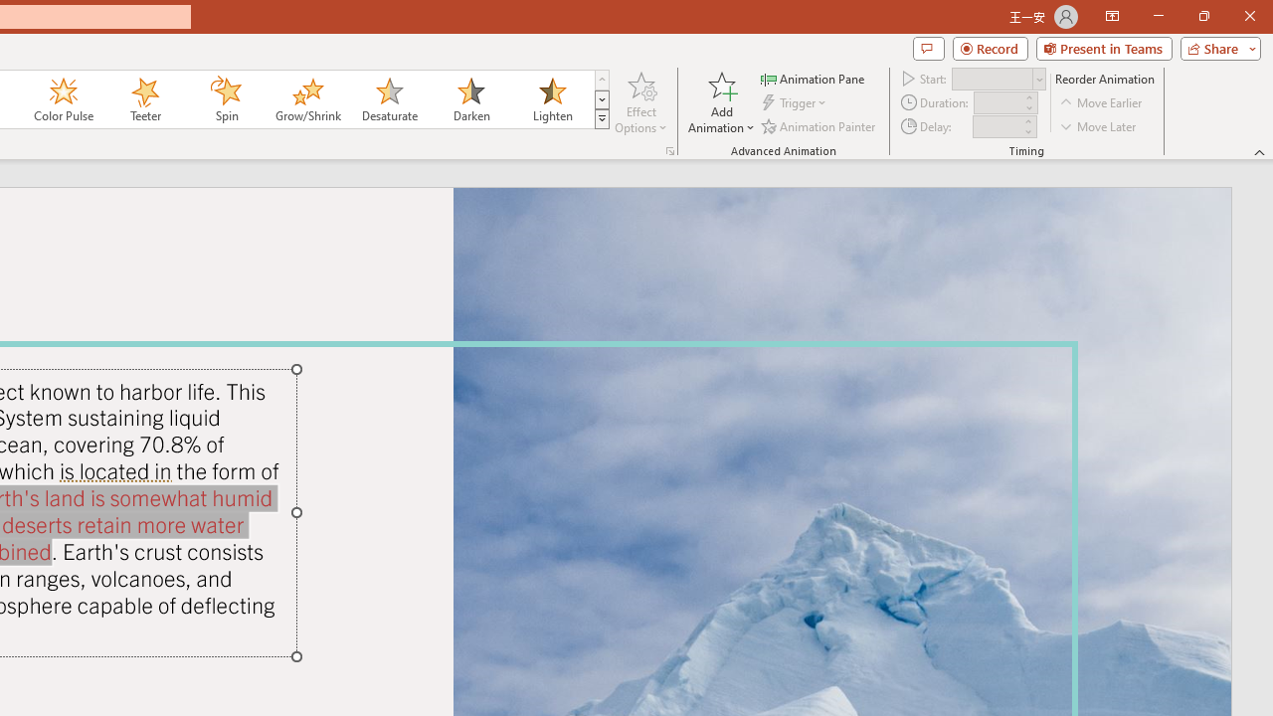  What do you see at coordinates (552, 99) in the screenshot?
I see `Lighten` at bounding box center [552, 99].